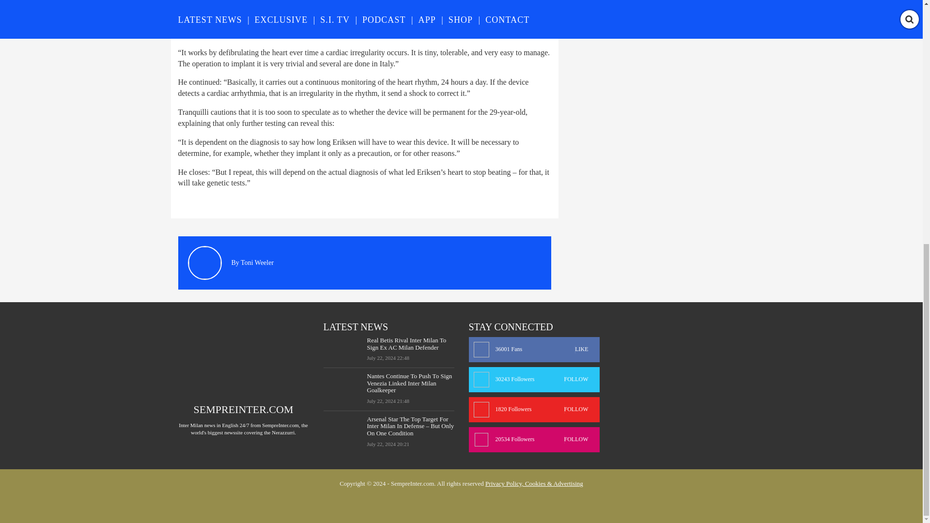 This screenshot has width=930, height=523. What do you see at coordinates (534, 380) in the screenshot?
I see `Click here for more Inter Milan News from NewsNow` at bounding box center [534, 380].